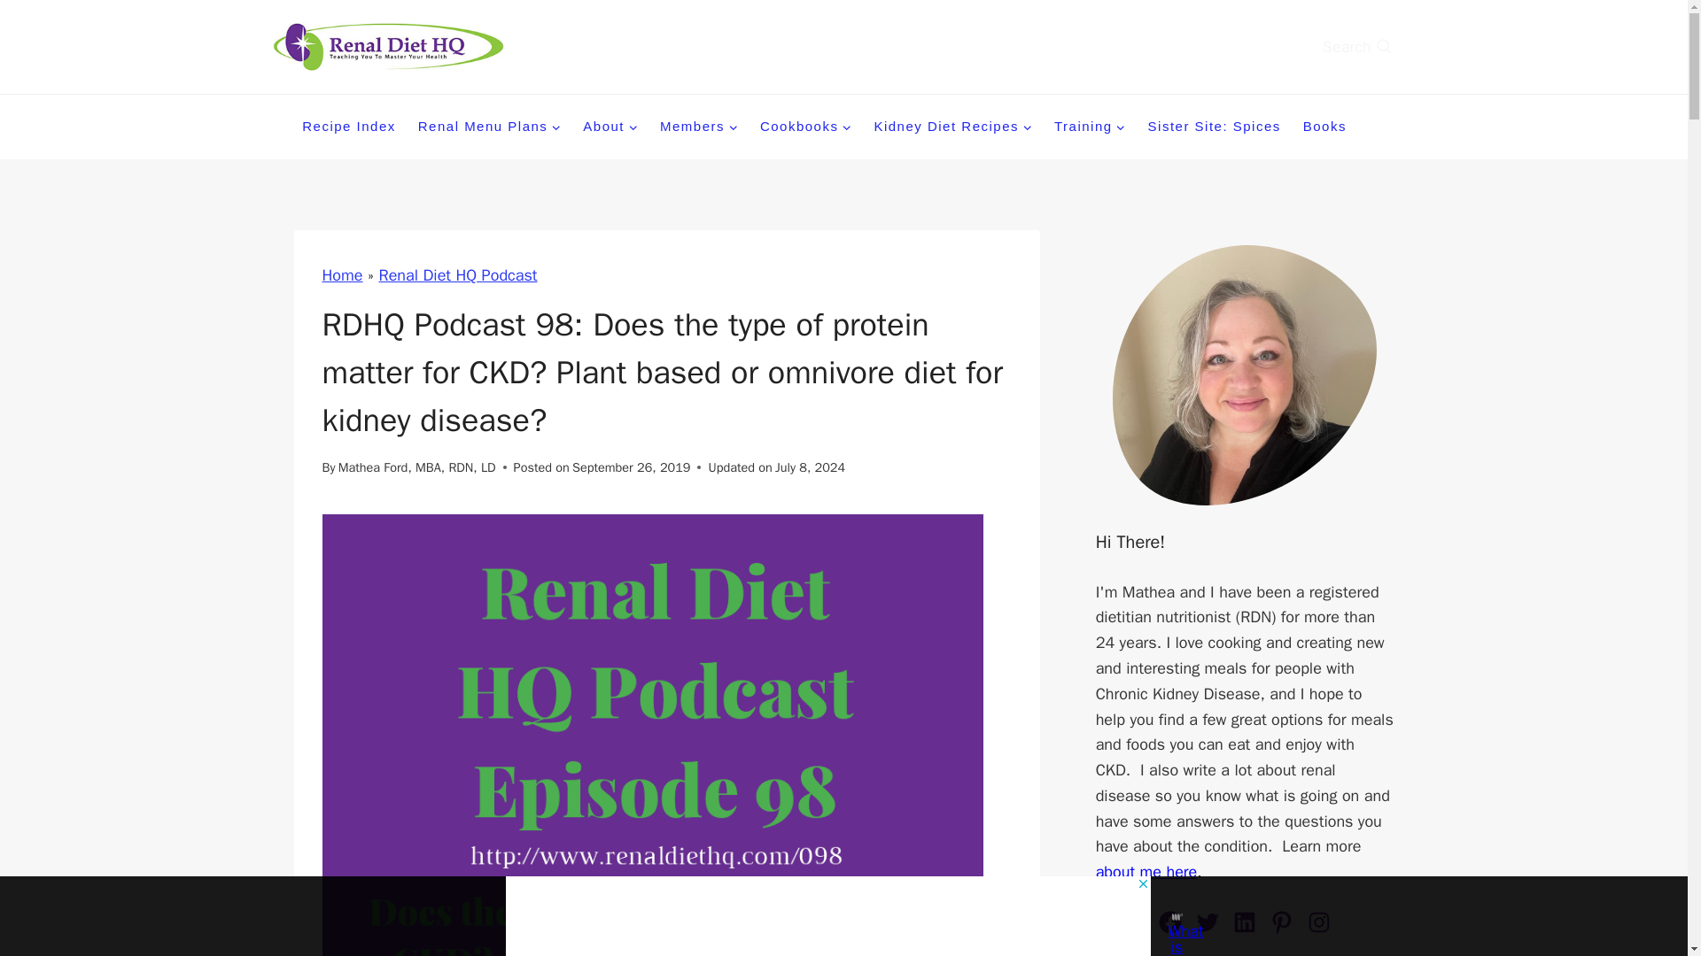 The height and width of the screenshot is (956, 1701). I want to click on Kidney Diet Recipes, so click(953, 127).